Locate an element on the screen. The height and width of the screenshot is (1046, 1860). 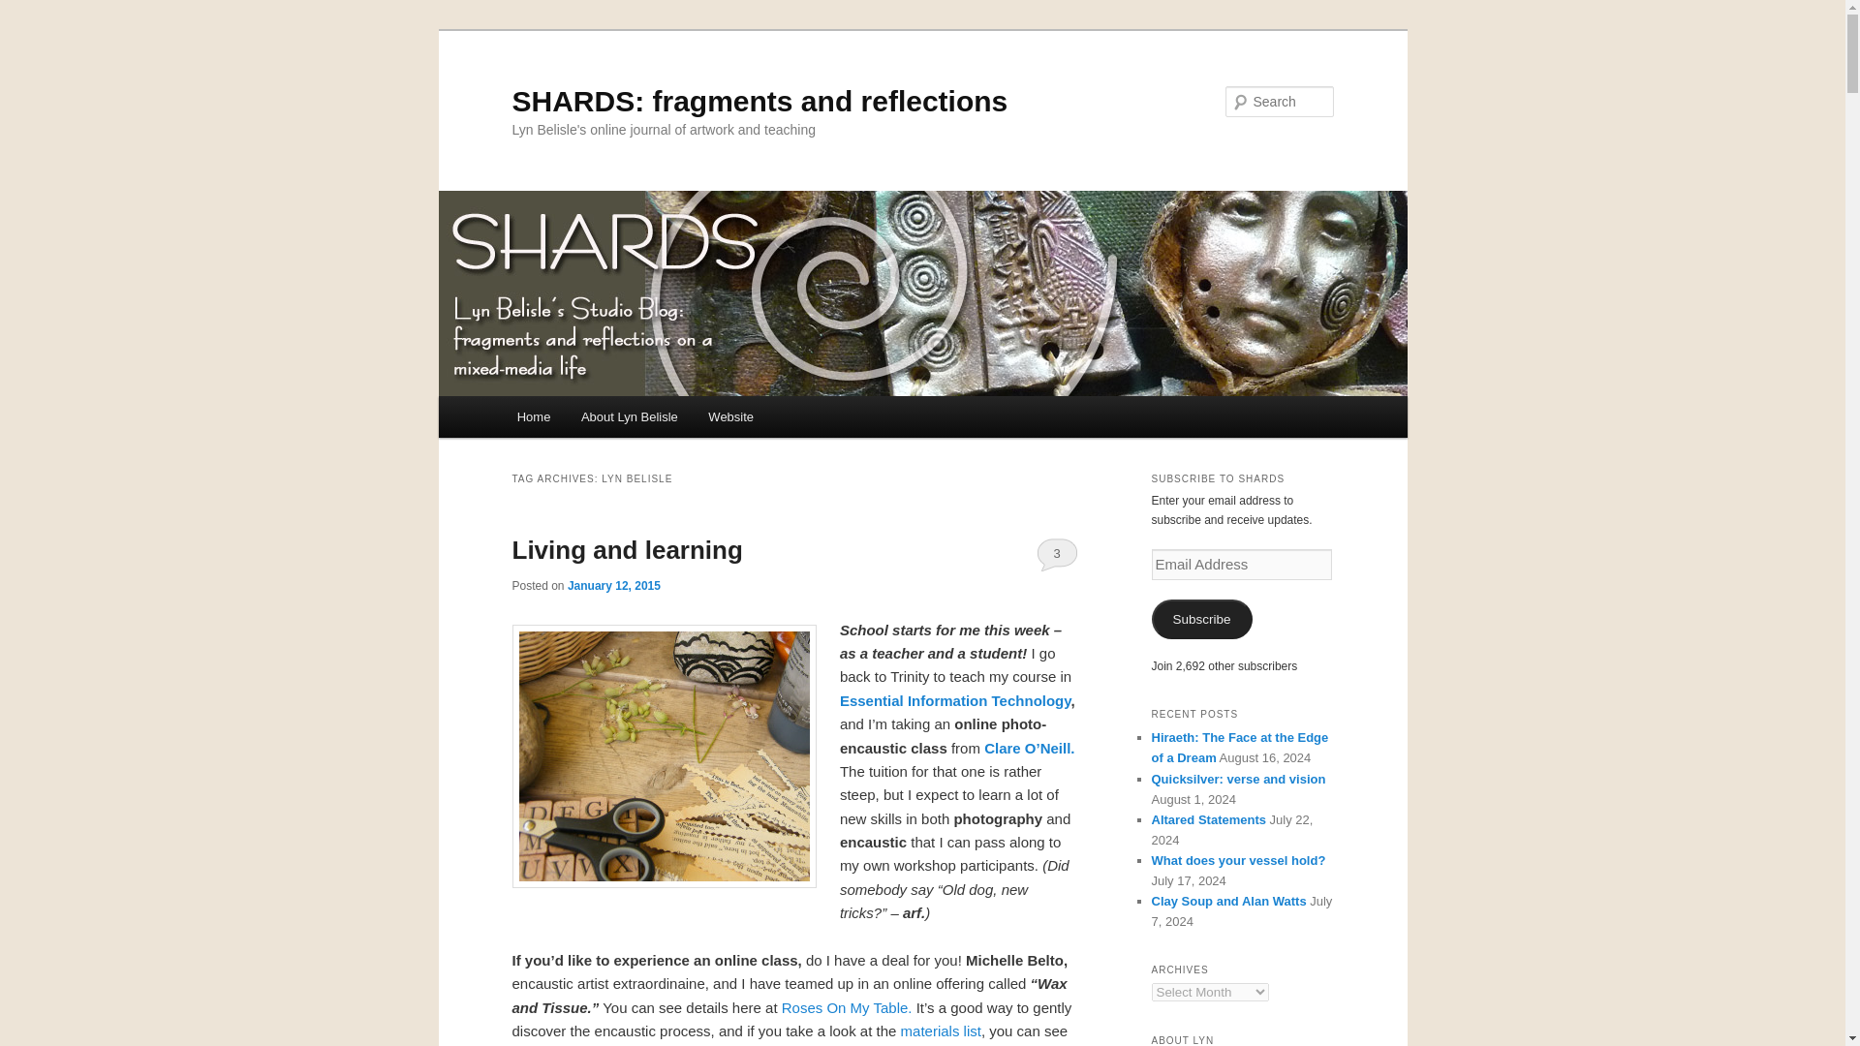
Website is located at coordinates (731, 416).